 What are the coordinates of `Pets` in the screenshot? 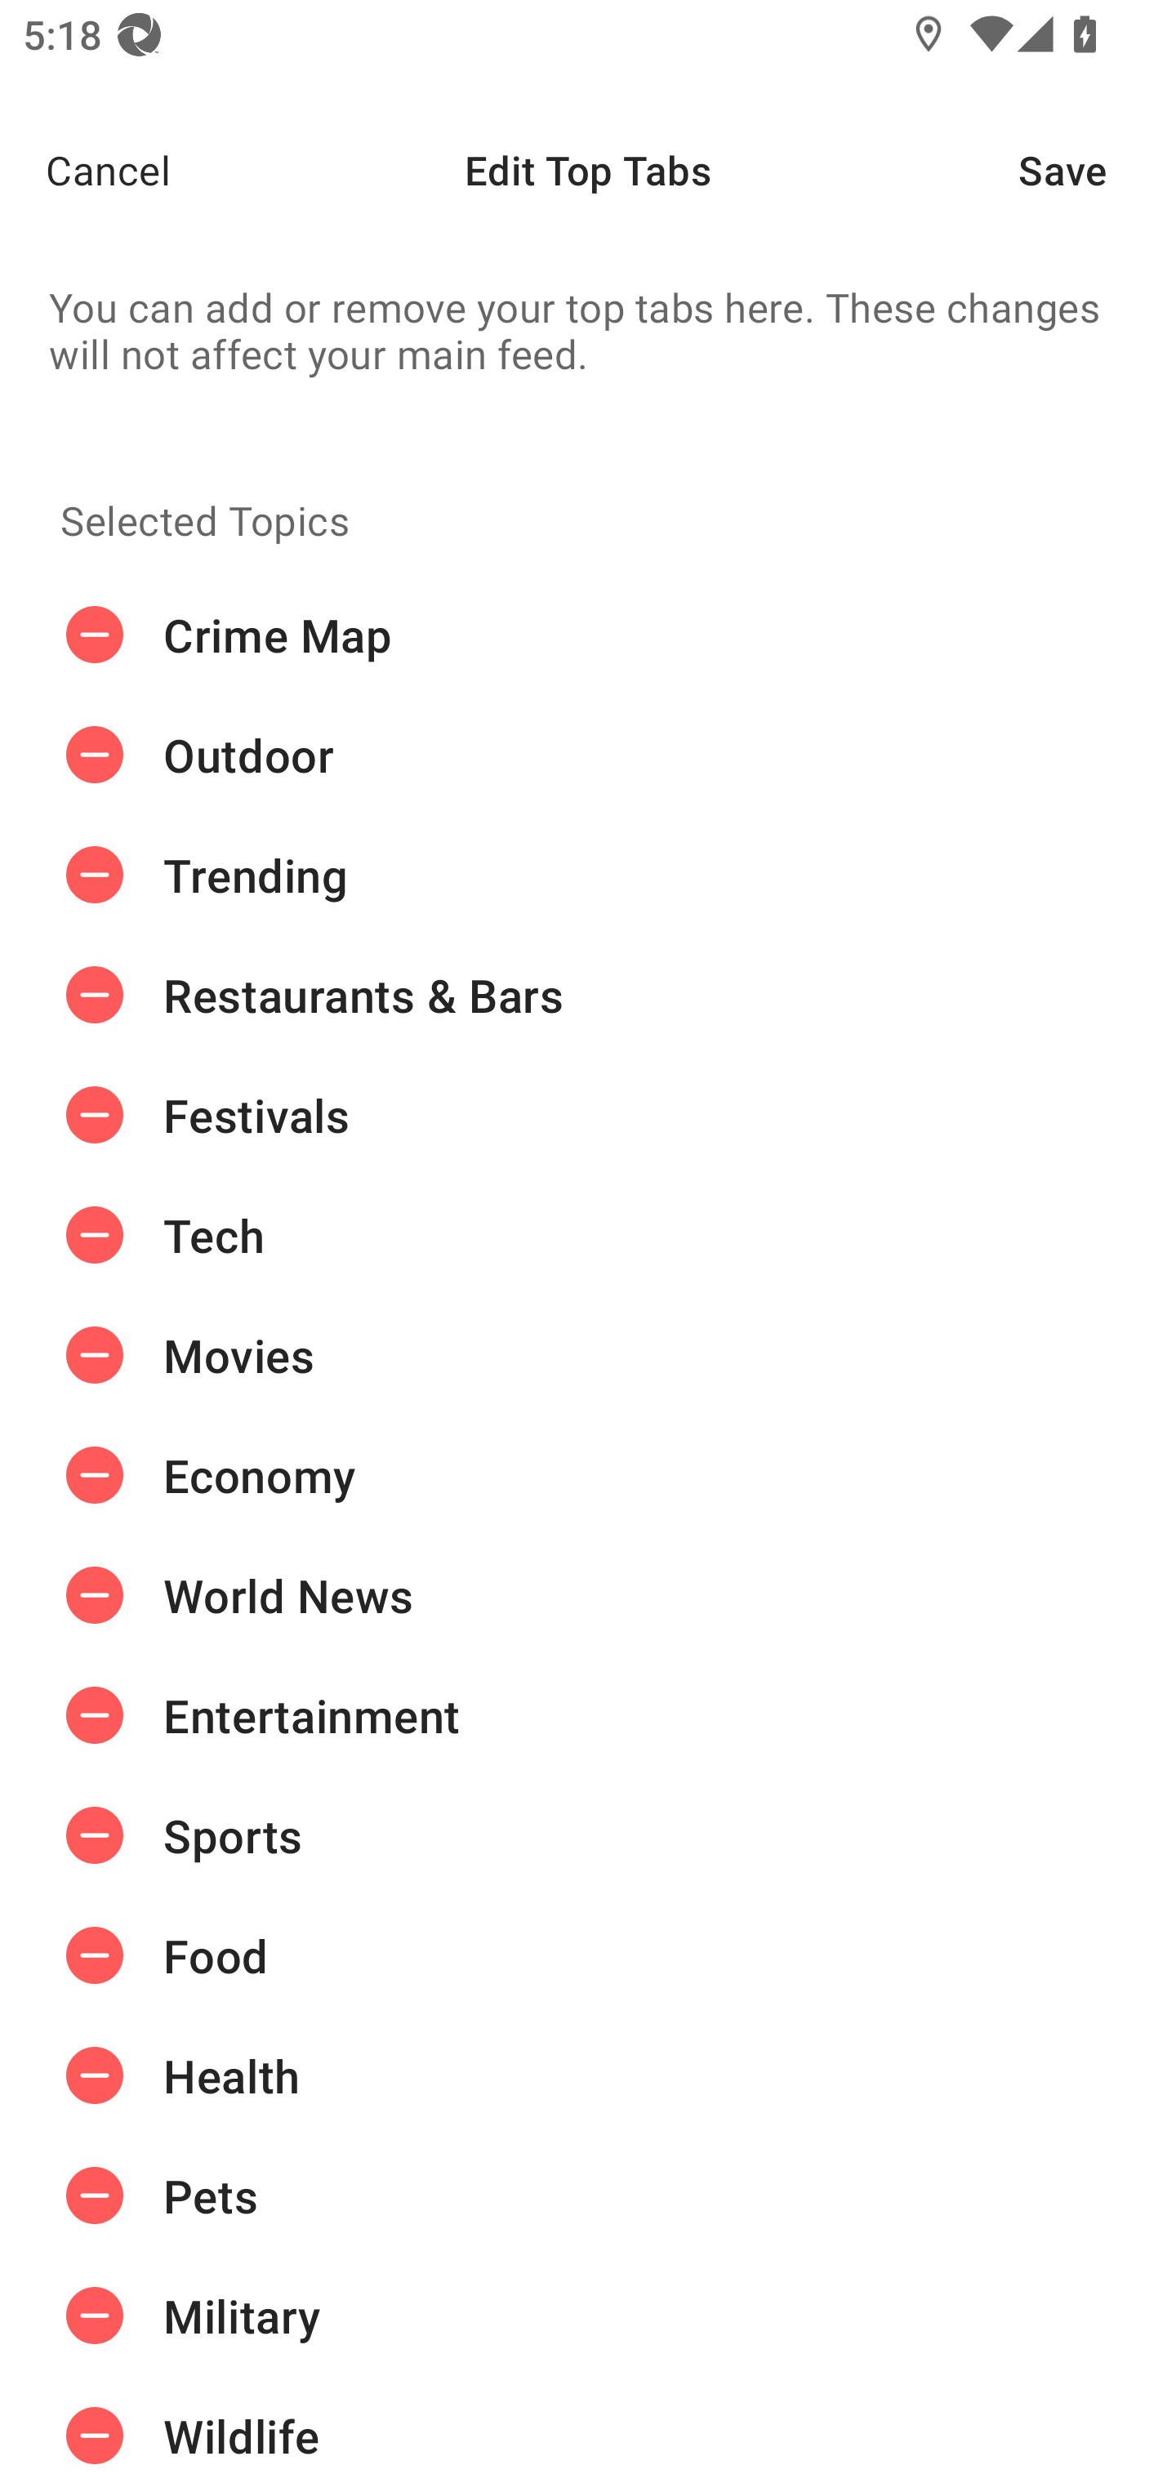 It's located at (588, 2195).